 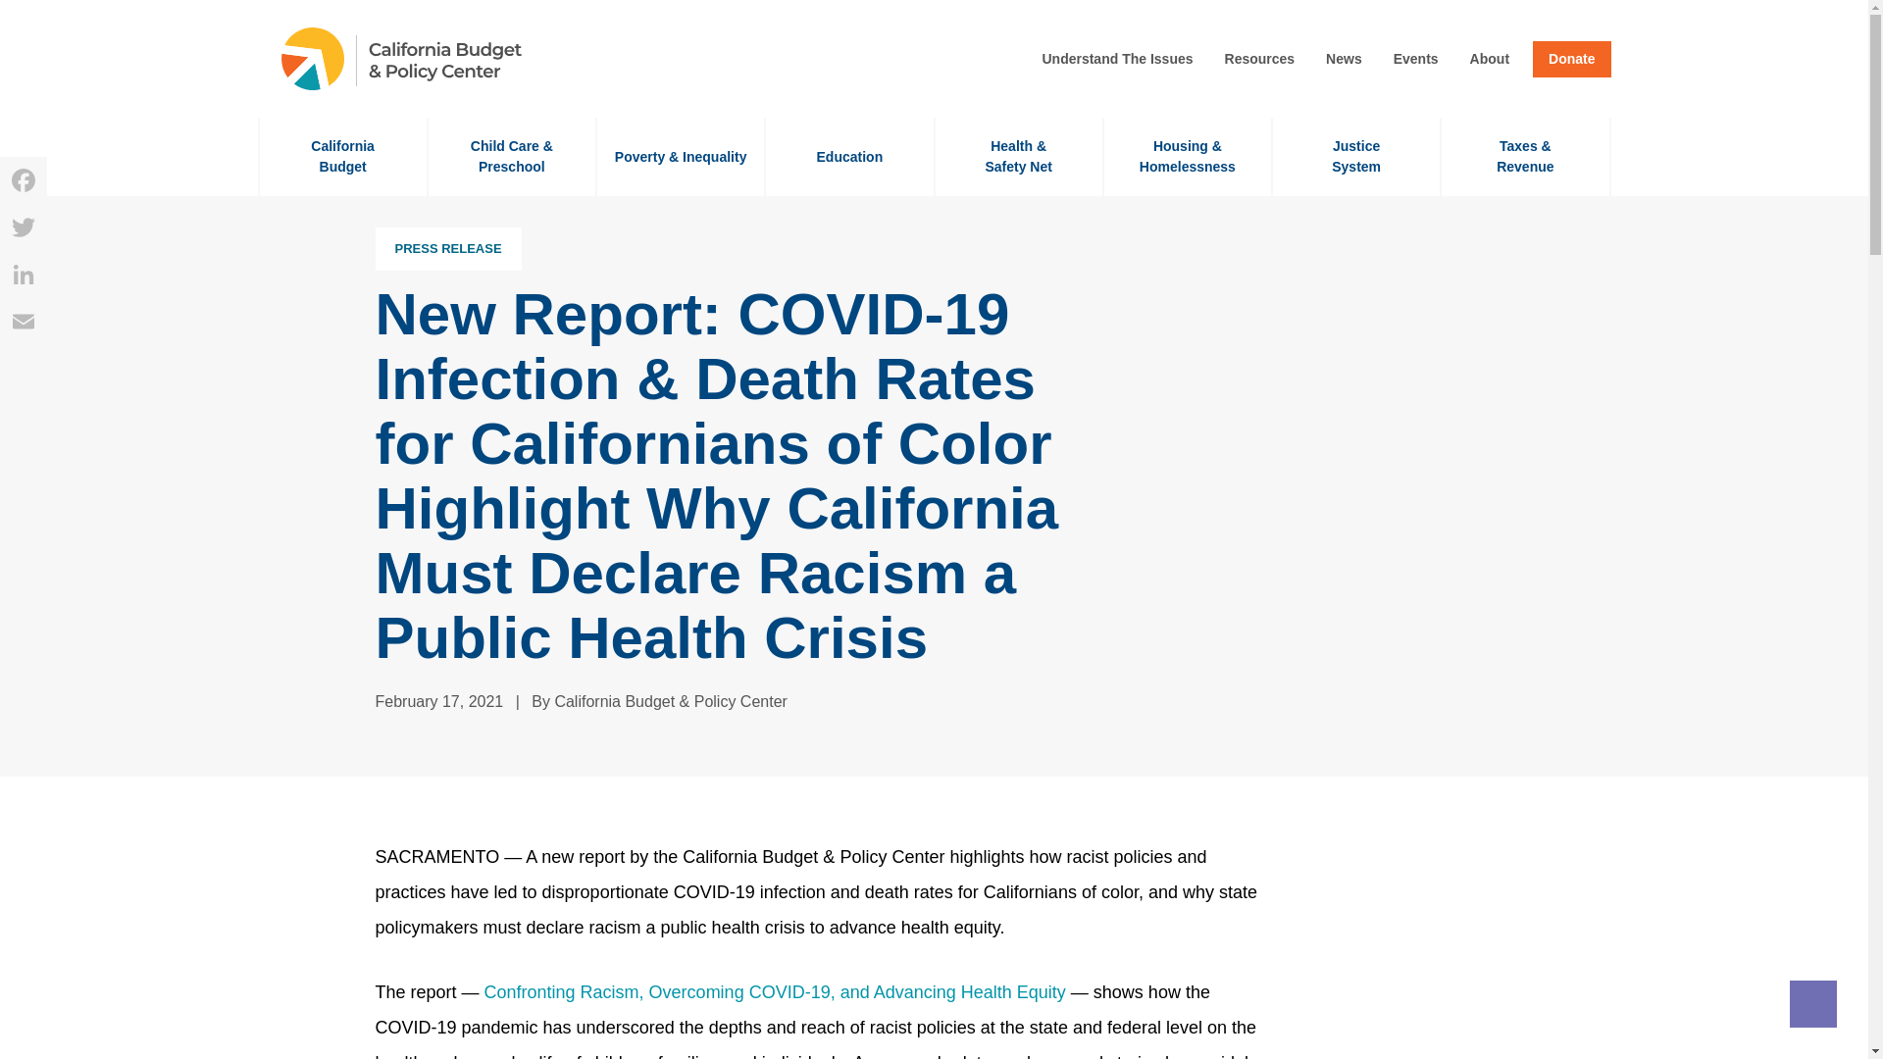 What do you see at coordinates (1416, 59) in the screenshot?
I see `Events` at bounding box center [1416, 59].